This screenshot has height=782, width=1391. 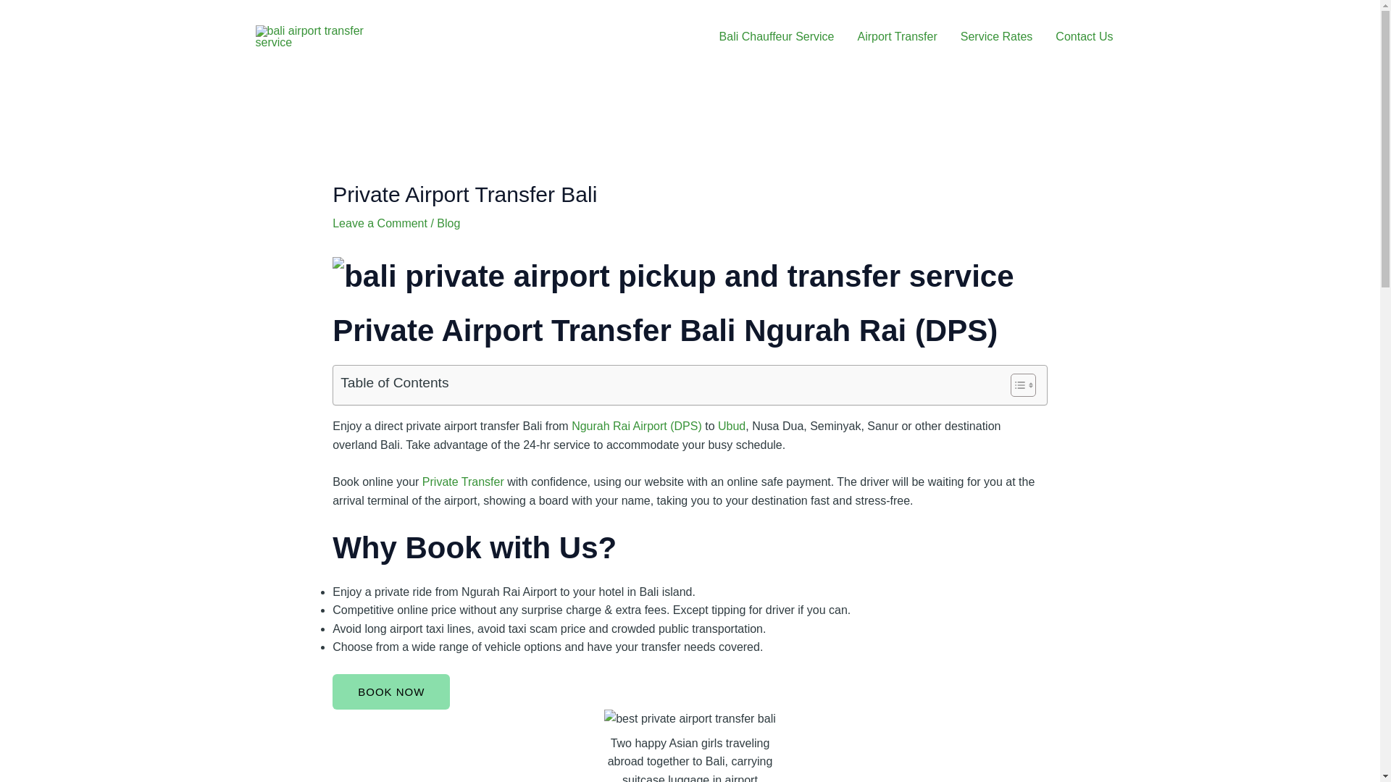 What do you see at coordinates (777, 37) in the screenshot?
I see `Bali Chauffeur Service` at bounding box center [777, 37].